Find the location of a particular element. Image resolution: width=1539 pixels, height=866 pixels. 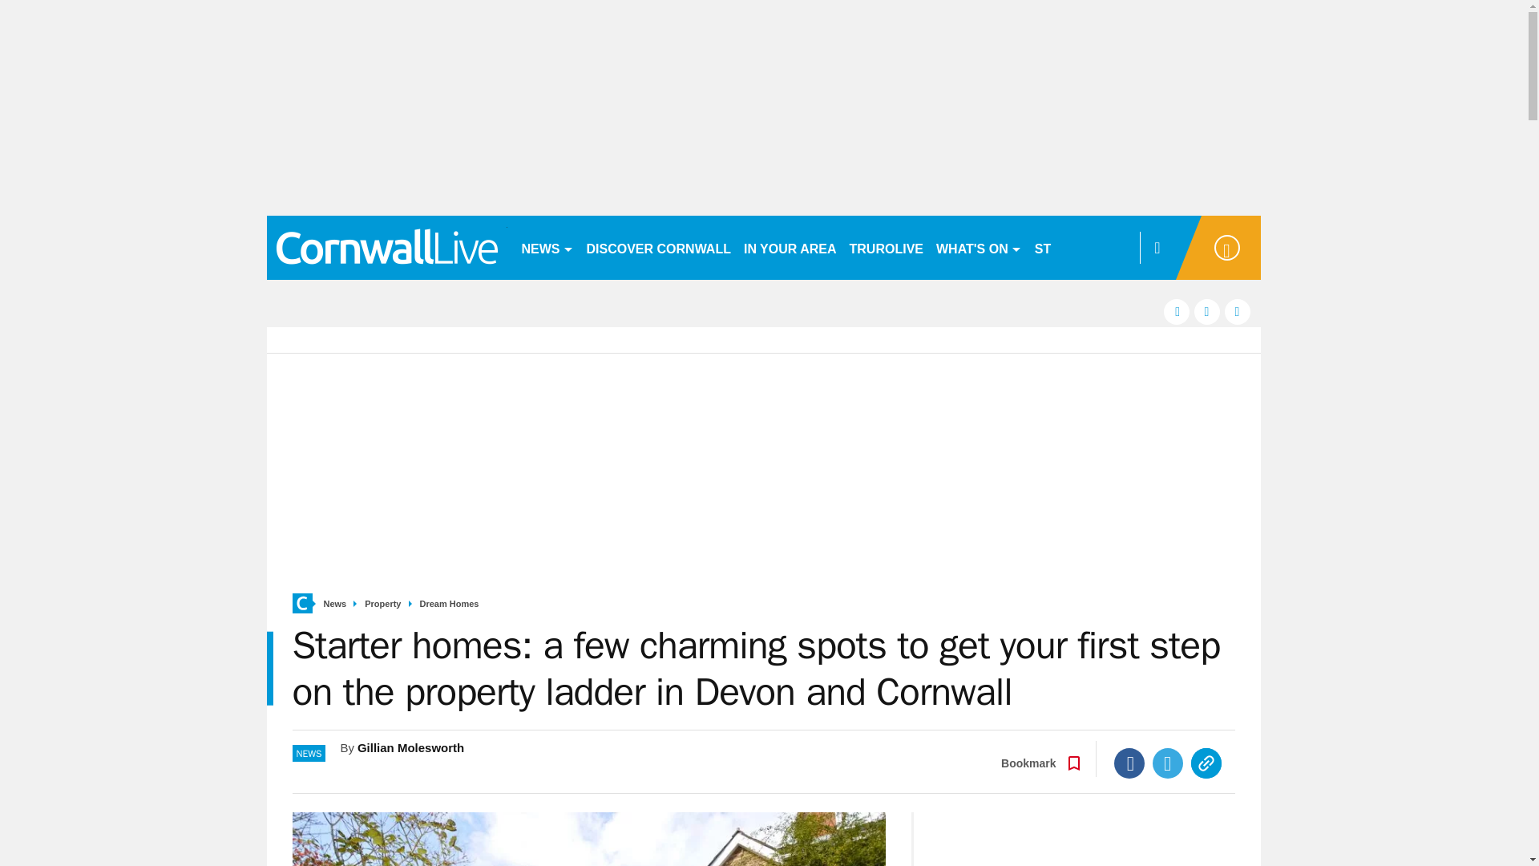

ST AUSTELL is located at coordinates (1074, 247).